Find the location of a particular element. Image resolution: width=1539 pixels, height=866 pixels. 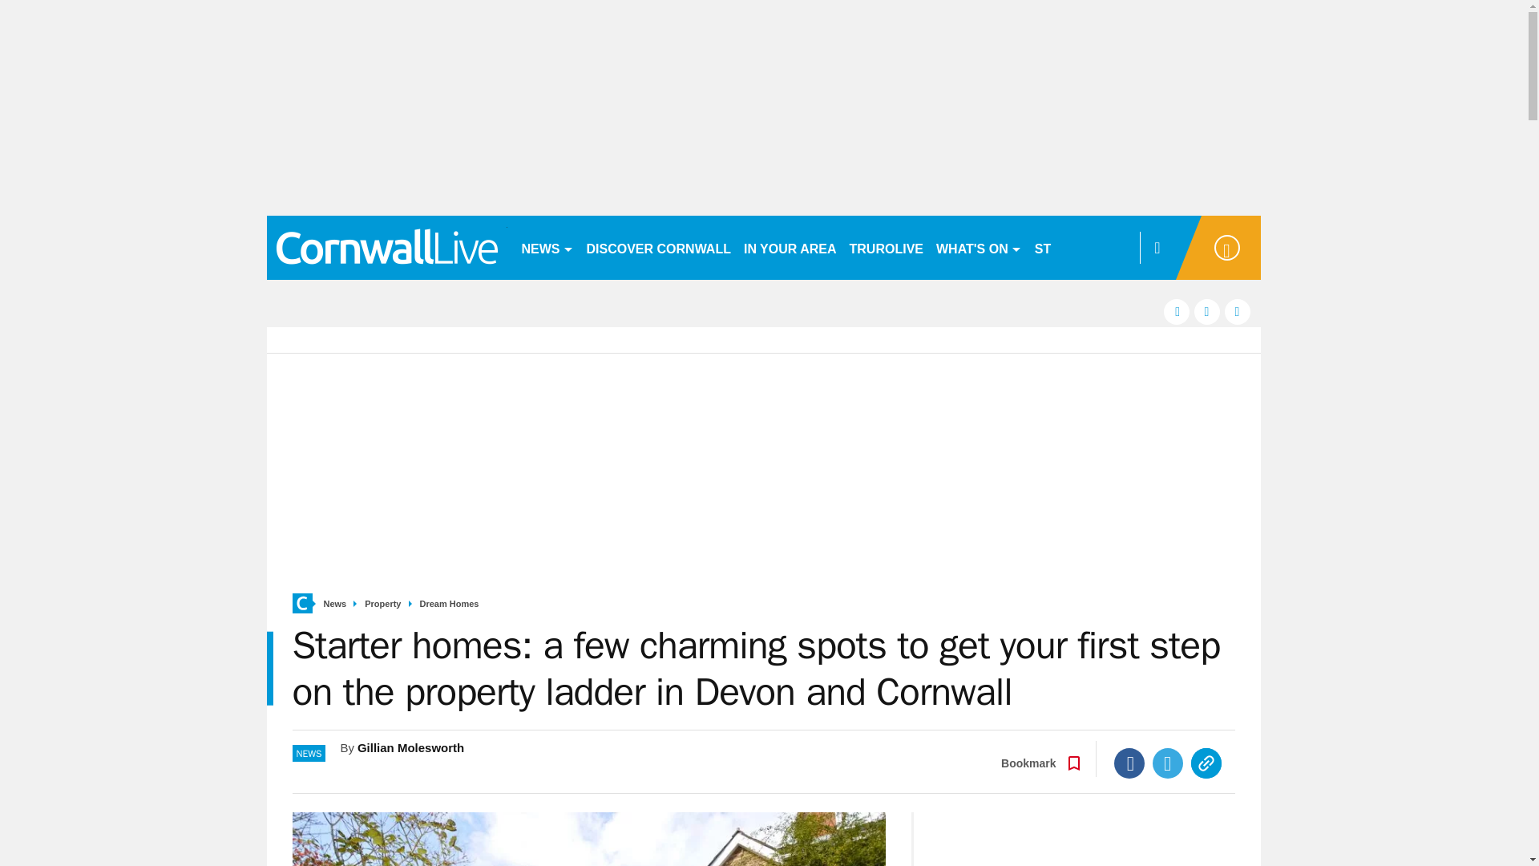

ST AUSTELL is located at coordinates (1074, 247).